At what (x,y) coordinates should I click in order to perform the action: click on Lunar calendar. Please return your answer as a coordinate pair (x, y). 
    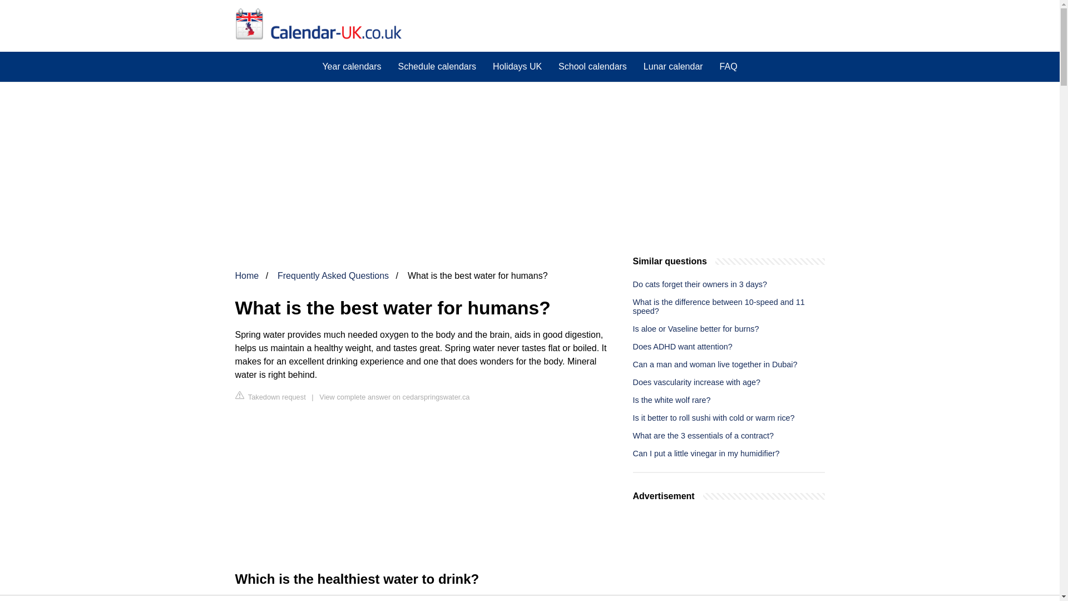
    Looking at the image, I should click on (673, 66).